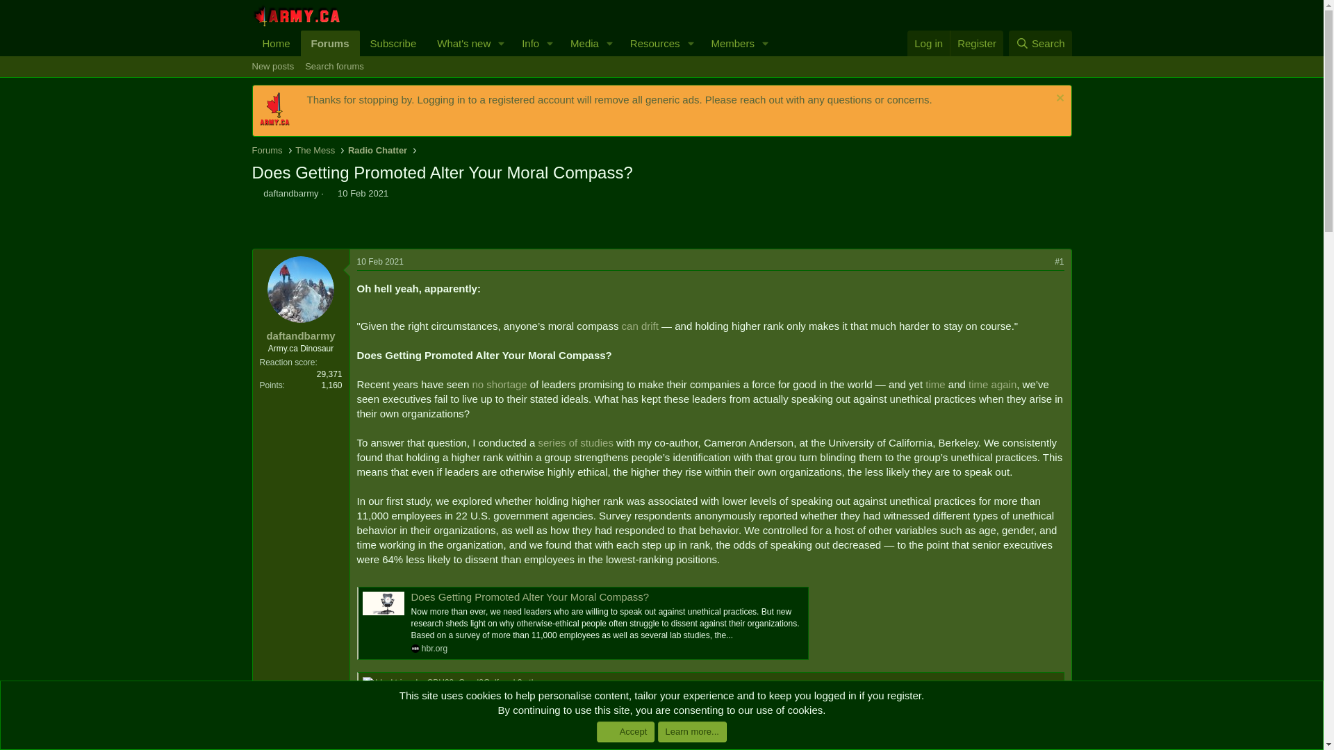 The height and width of the screenshot is (750, 1334). Describe the element at coordinates (329, 193) in the screenshot. I see `Resources` at that location.